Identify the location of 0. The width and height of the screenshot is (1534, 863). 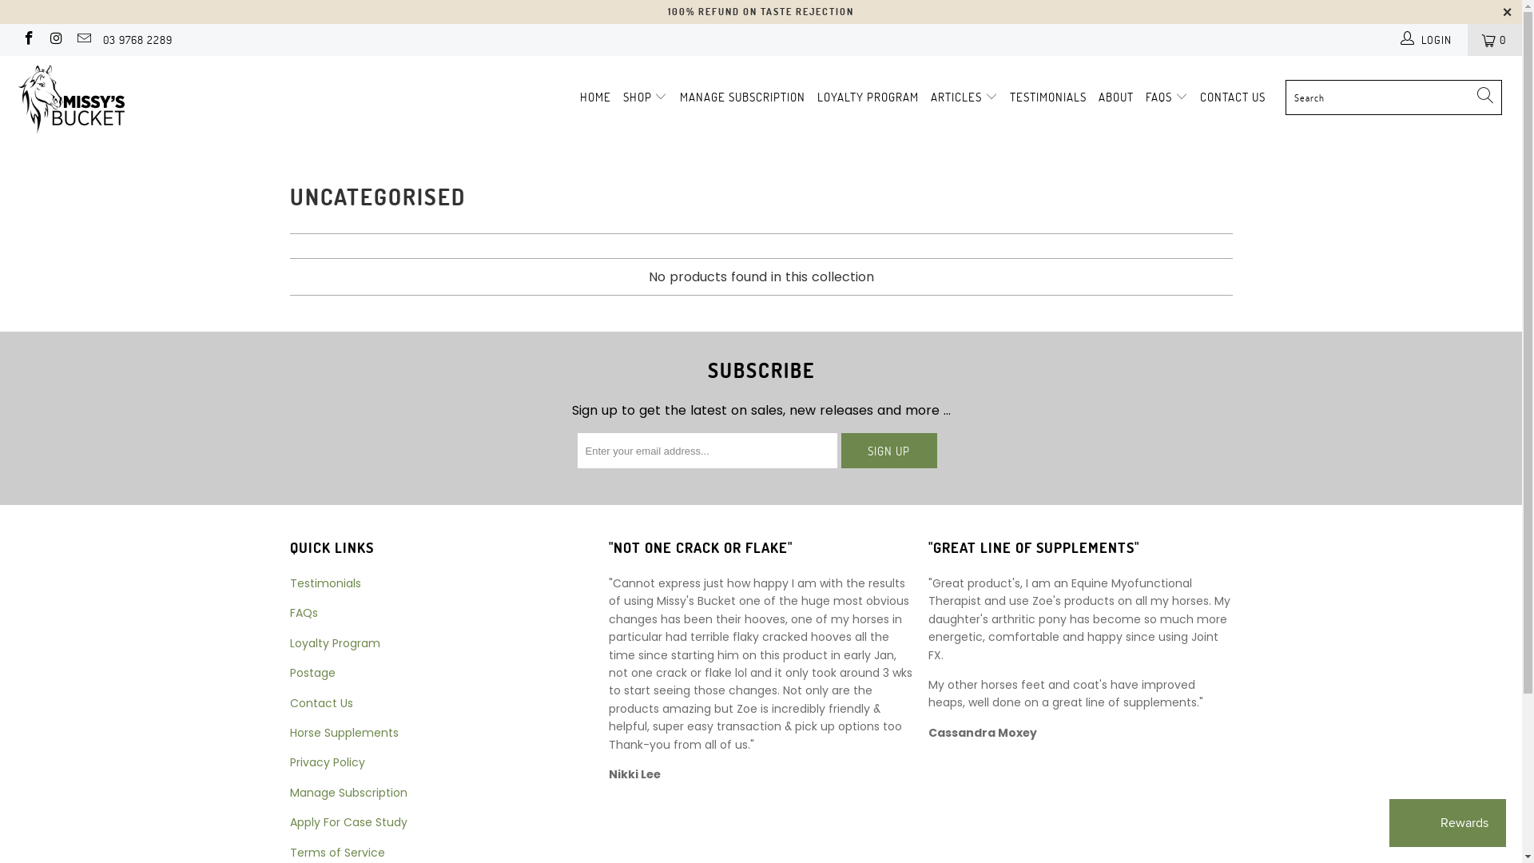
(1495, 40).